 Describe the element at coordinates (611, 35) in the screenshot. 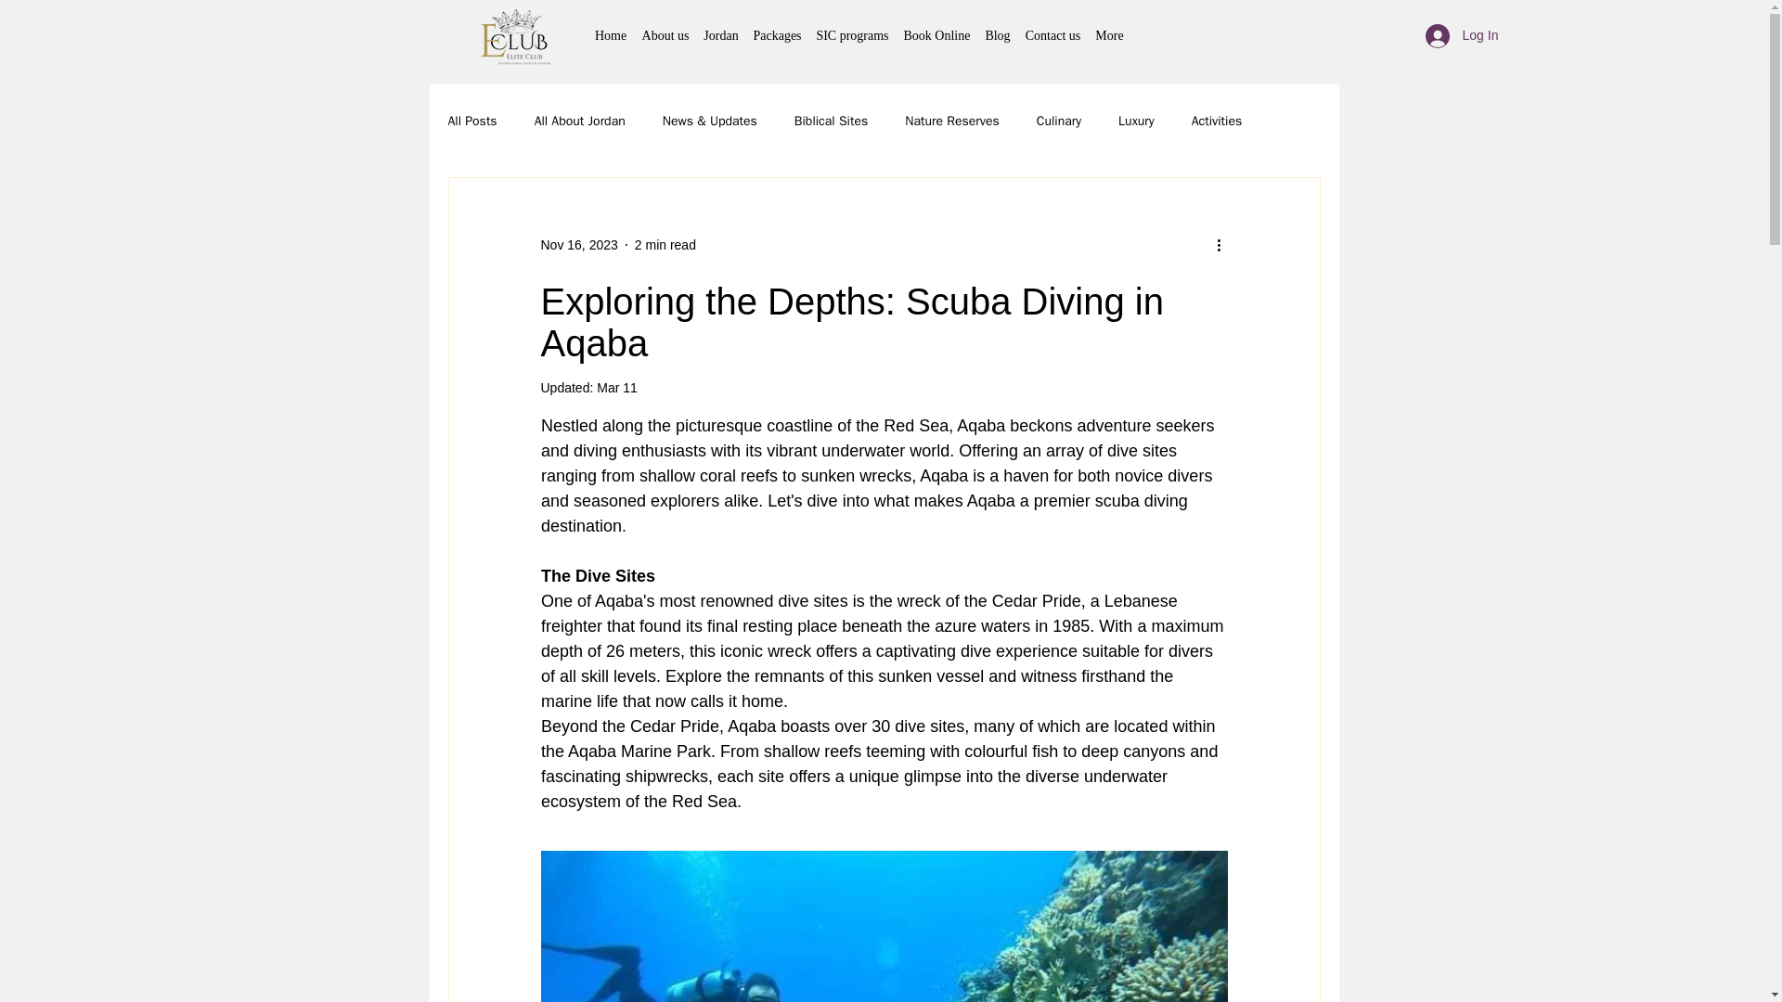

I see `Home` at that location.